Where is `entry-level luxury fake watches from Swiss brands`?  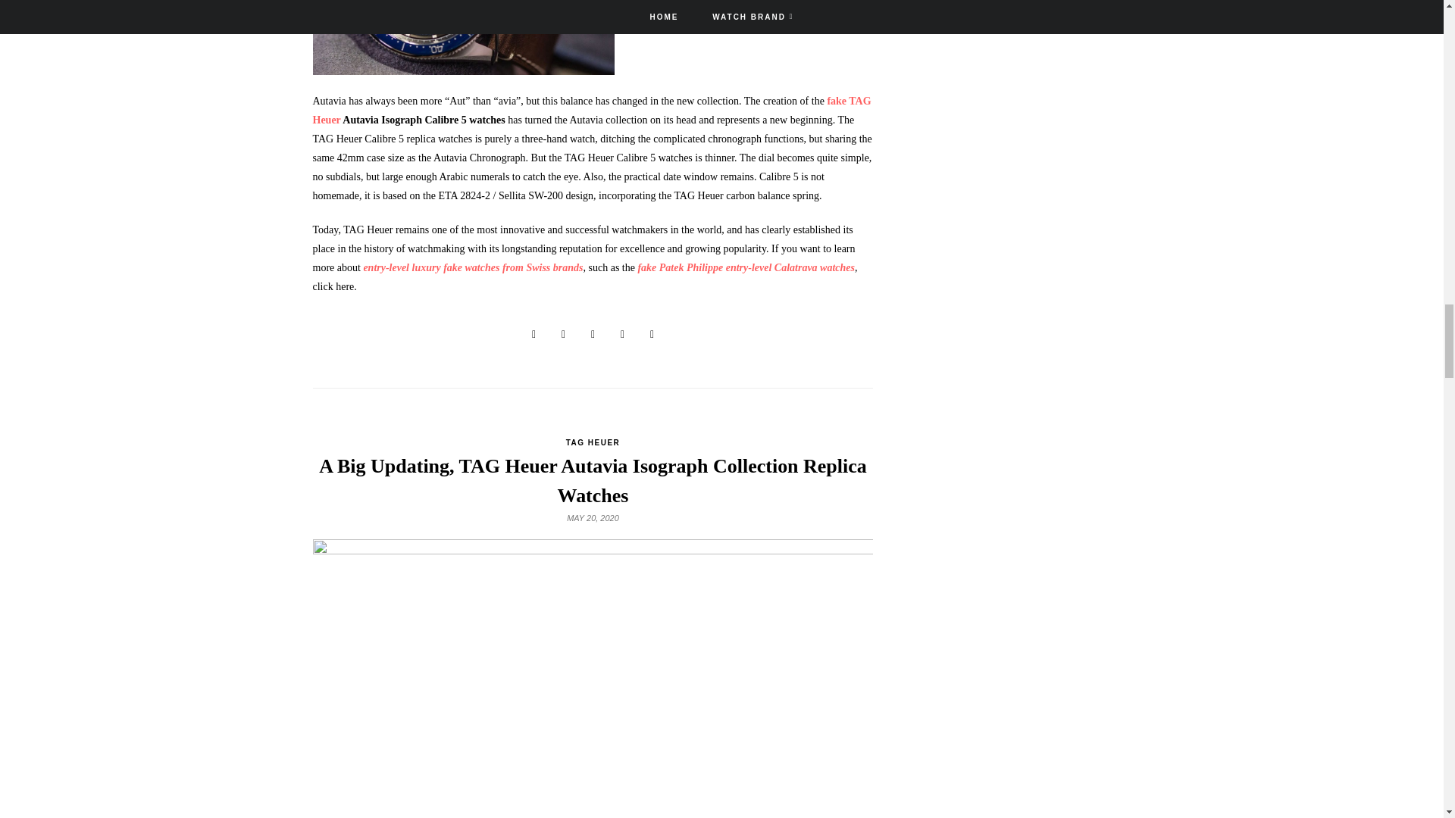
entry-level luxury fake watches from Swiss brands is located at coordinates (473, 267).